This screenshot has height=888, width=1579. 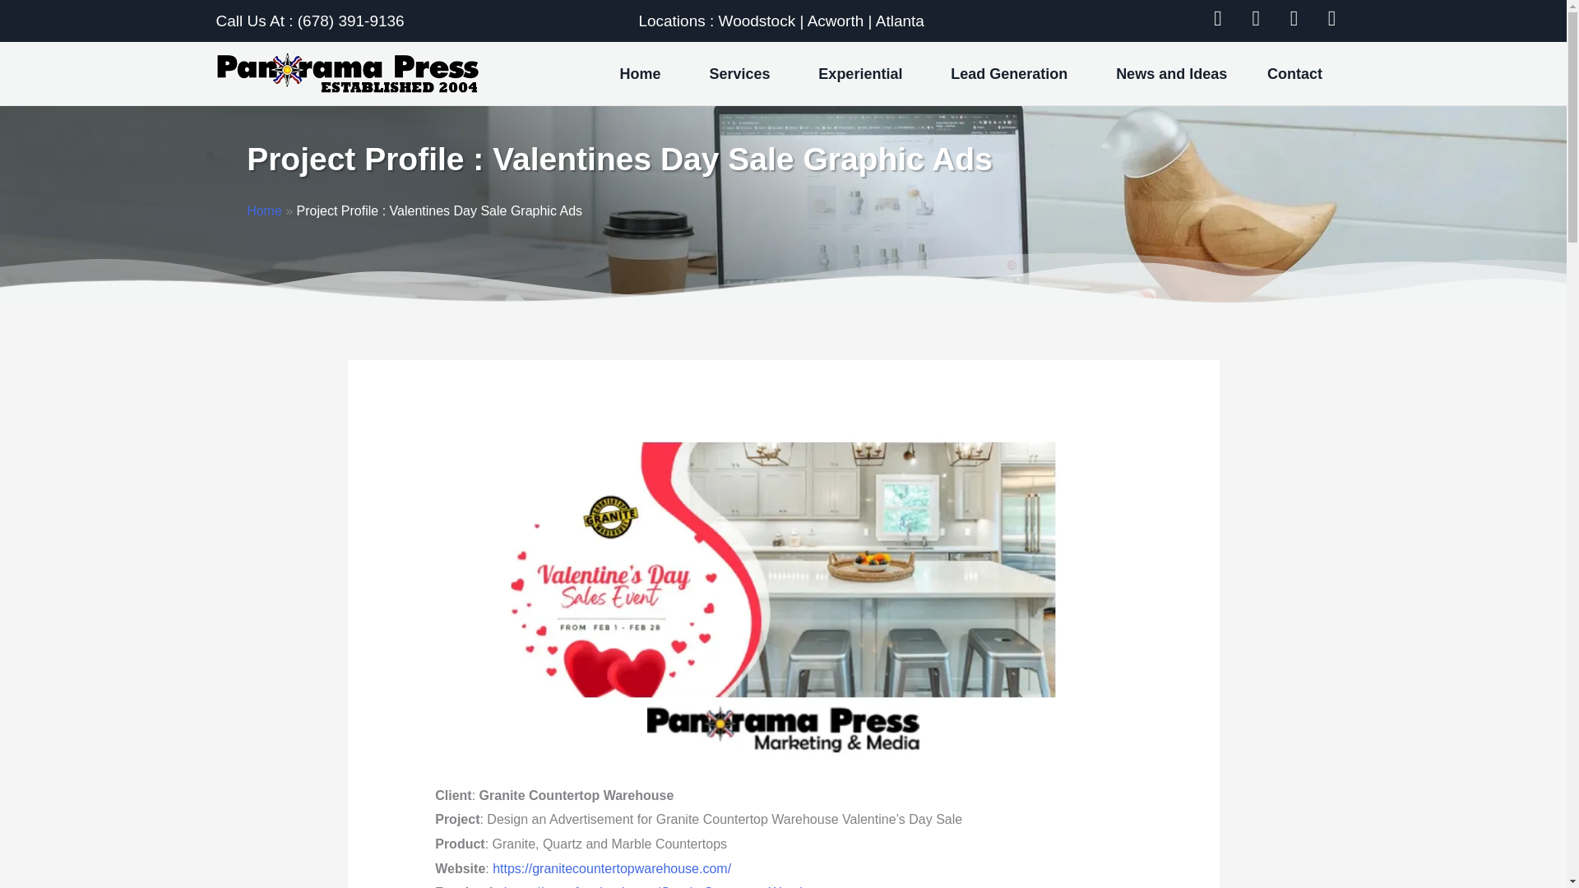 What do you see at coordinates (1013, 74) in the screenshot?
I see `Lead Generation` at bounding box center [1013, 74].